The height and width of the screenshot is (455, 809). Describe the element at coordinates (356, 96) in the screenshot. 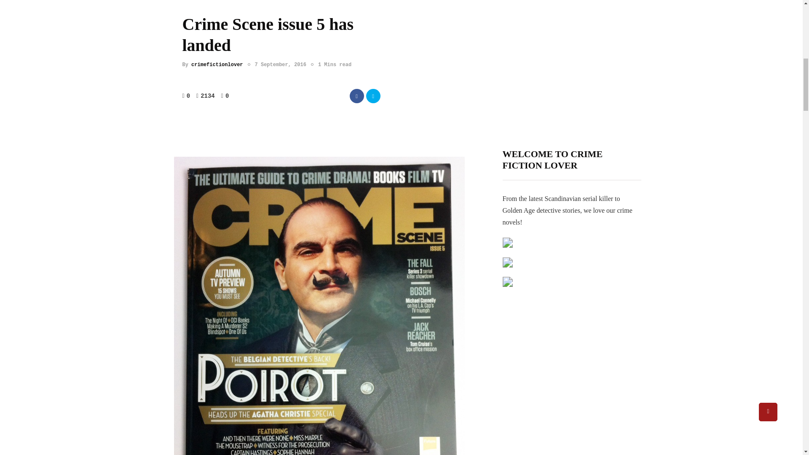

I see `Share with Facebook` at that location.